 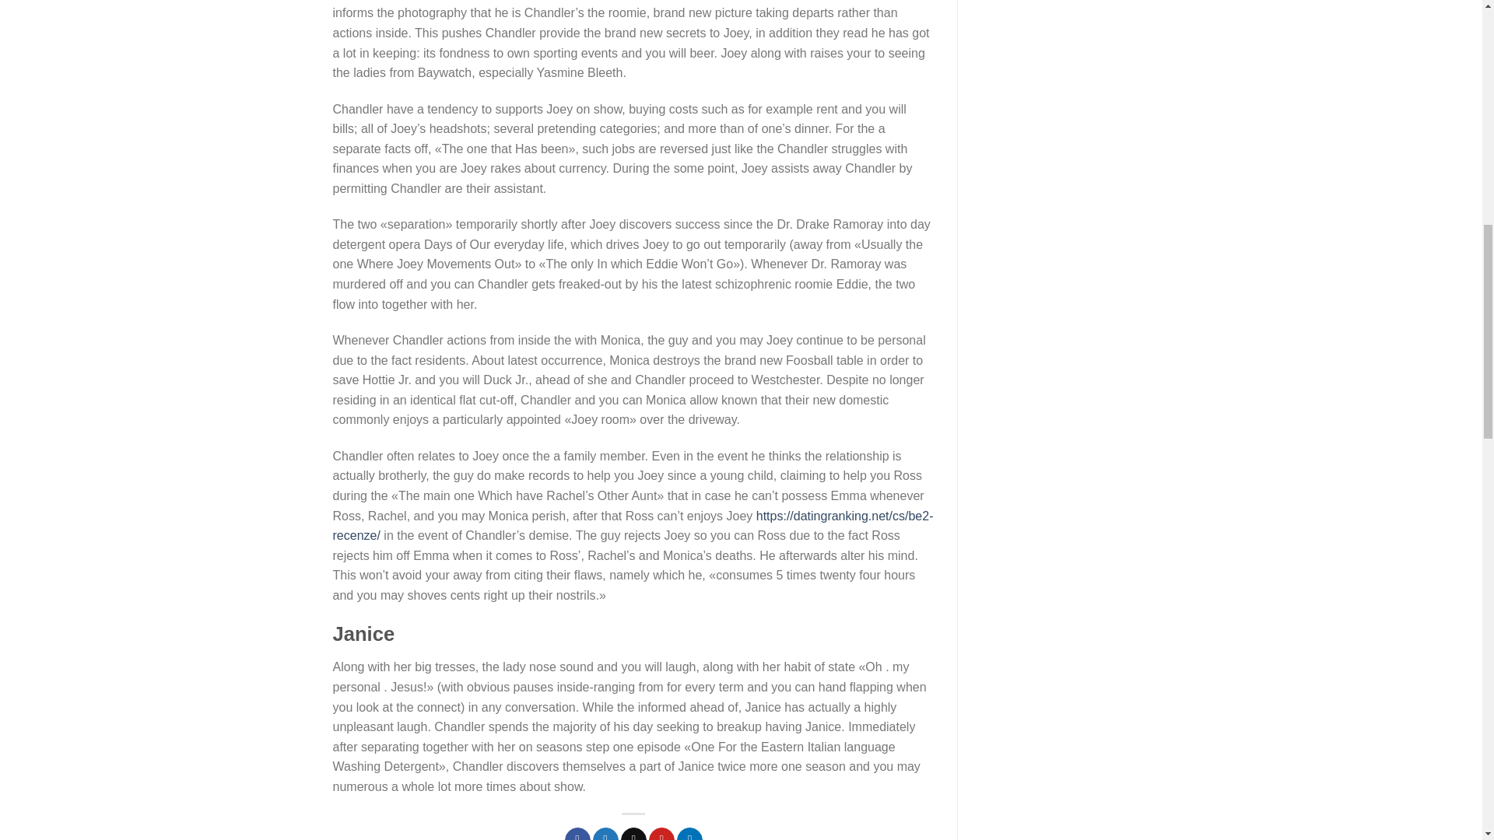 What do you see at coordinates (577, 834) in the screenshot?
I see `Compartir en Facebook` at bounding box center [577, 834].